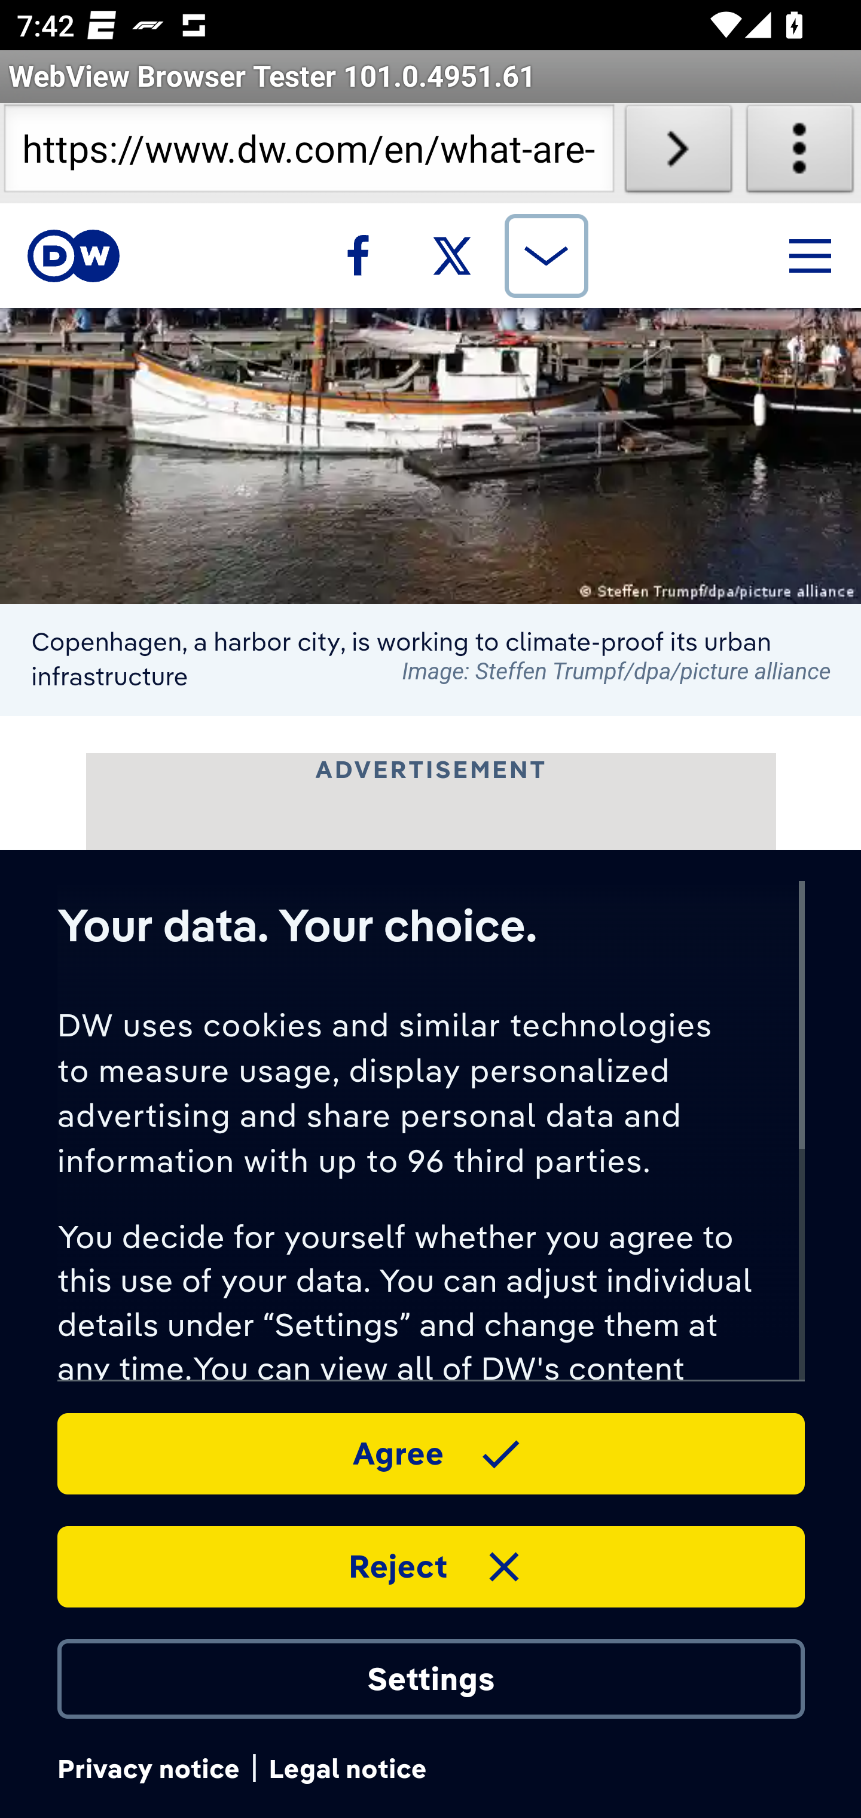  I want to click on Open main navigation, so click(810, 255).